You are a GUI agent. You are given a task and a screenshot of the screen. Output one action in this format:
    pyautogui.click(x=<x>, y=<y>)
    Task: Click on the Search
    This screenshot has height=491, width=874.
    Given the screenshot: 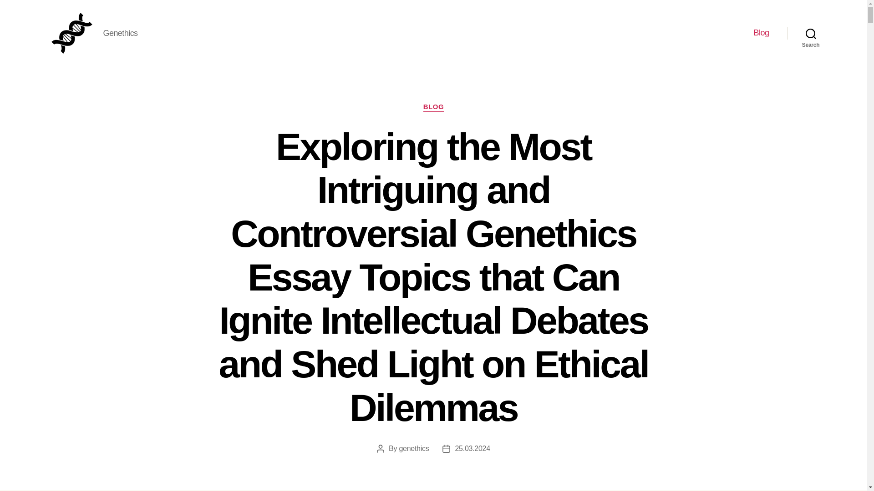 What is the action you would take?
    pyautogui.click(x=811, y=33)
    